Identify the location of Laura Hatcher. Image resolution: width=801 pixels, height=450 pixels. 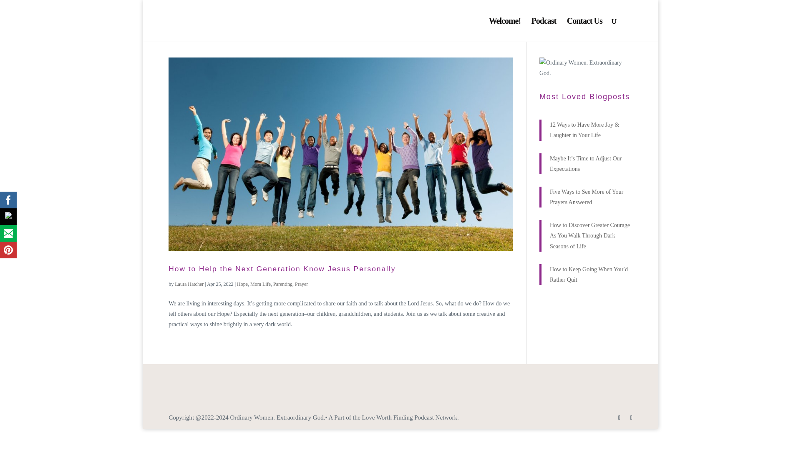
(189, 284).